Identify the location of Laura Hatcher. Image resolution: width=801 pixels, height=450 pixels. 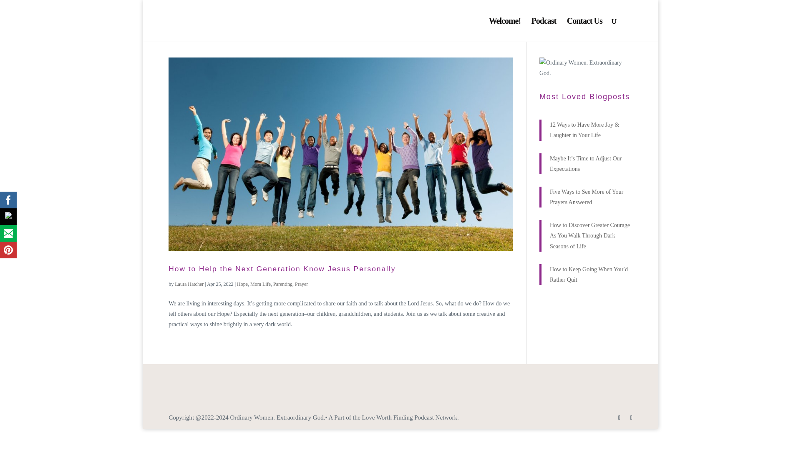
(189, 284).